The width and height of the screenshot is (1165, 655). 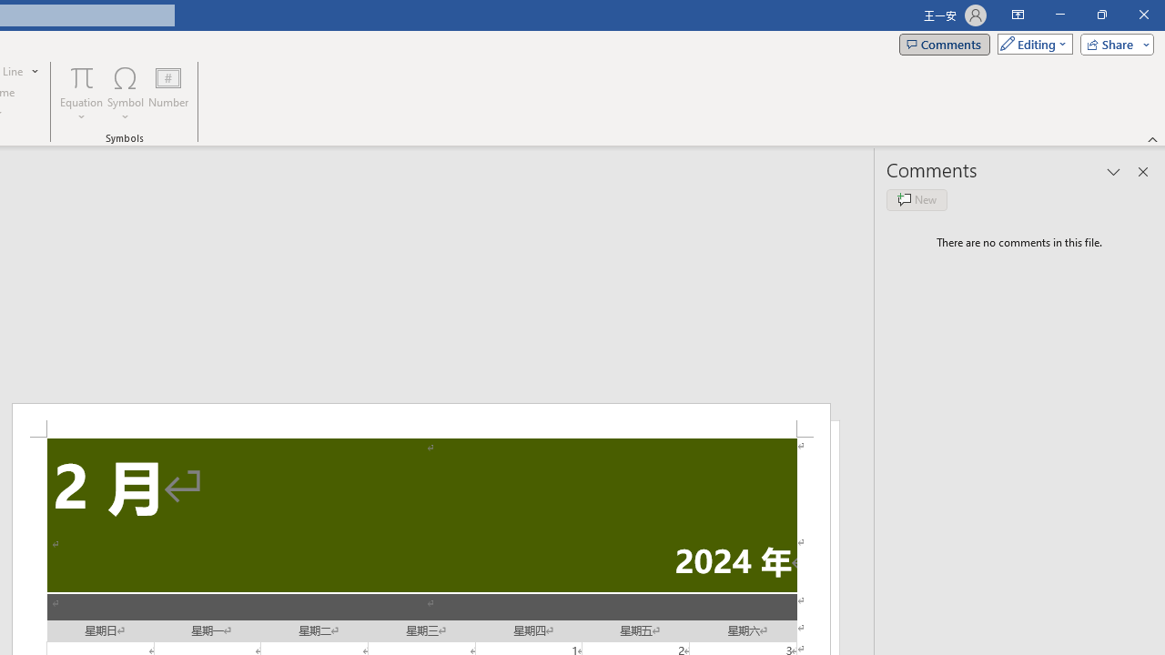 I want to click on Header -Section 2-, so click(x=420, y=420).